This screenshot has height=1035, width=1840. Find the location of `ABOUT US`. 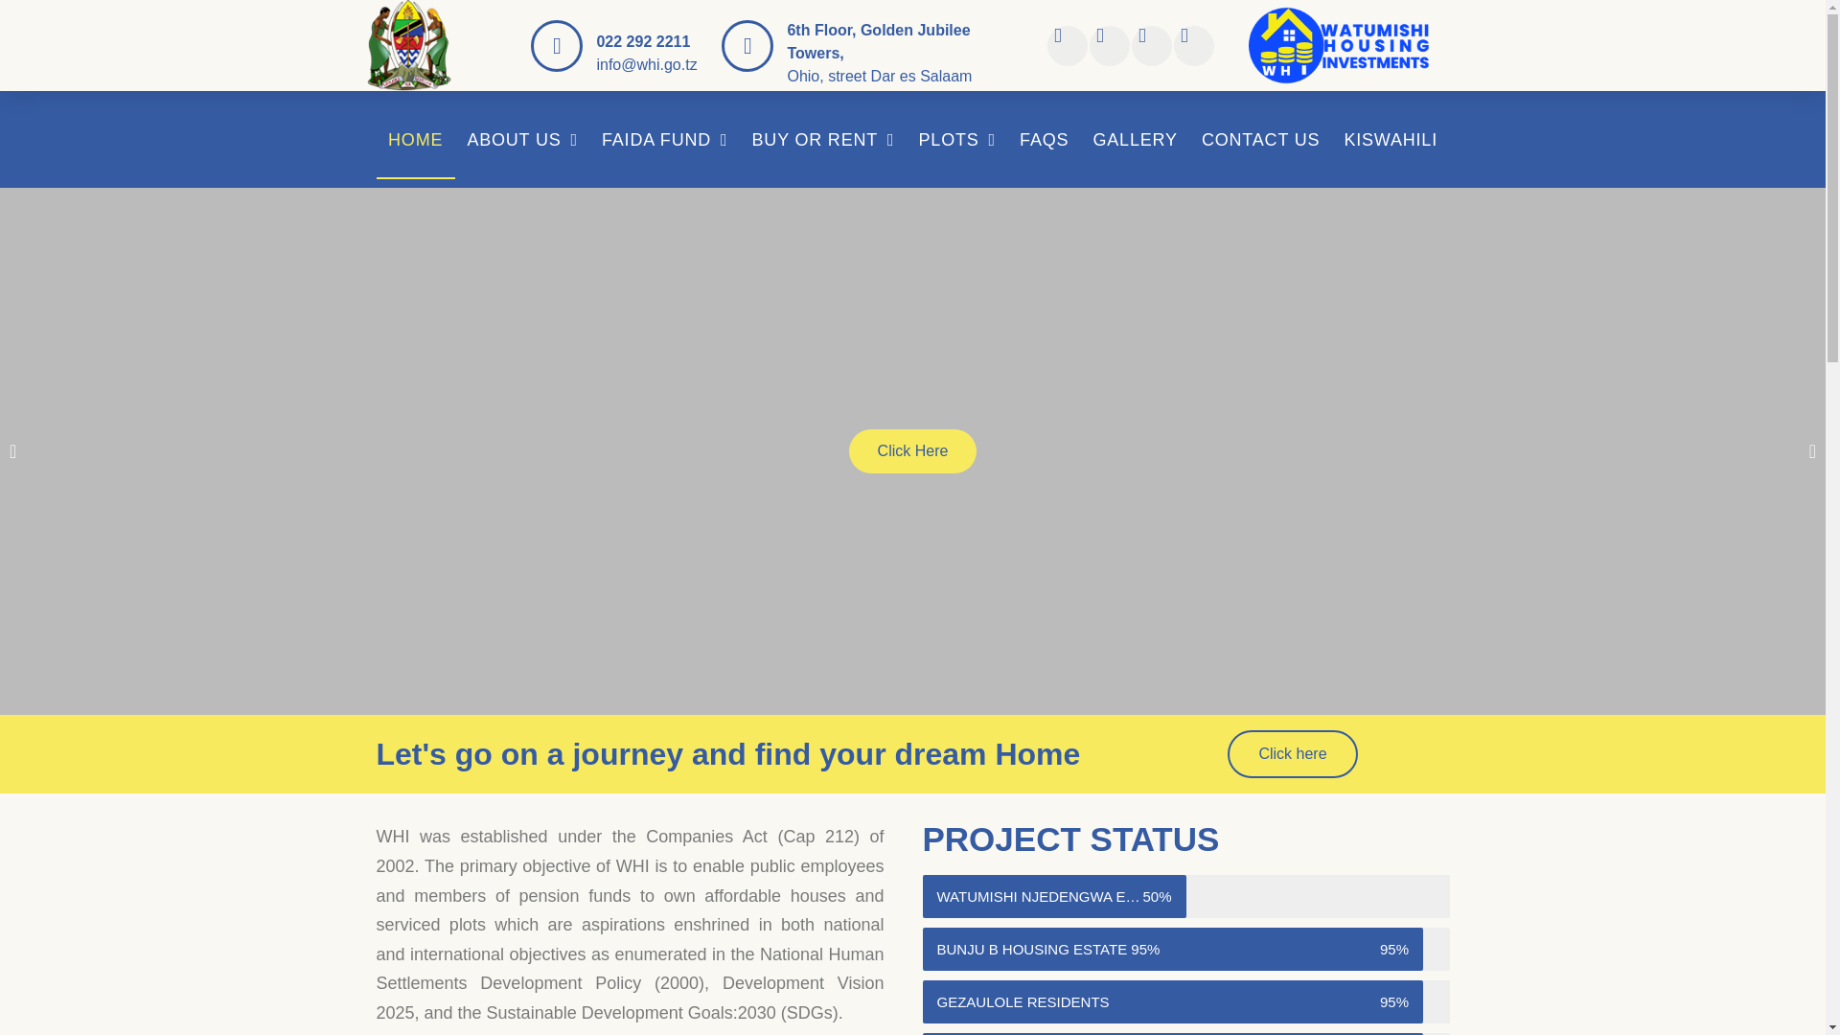

ABOUT US is located at coordinates (522, 139).